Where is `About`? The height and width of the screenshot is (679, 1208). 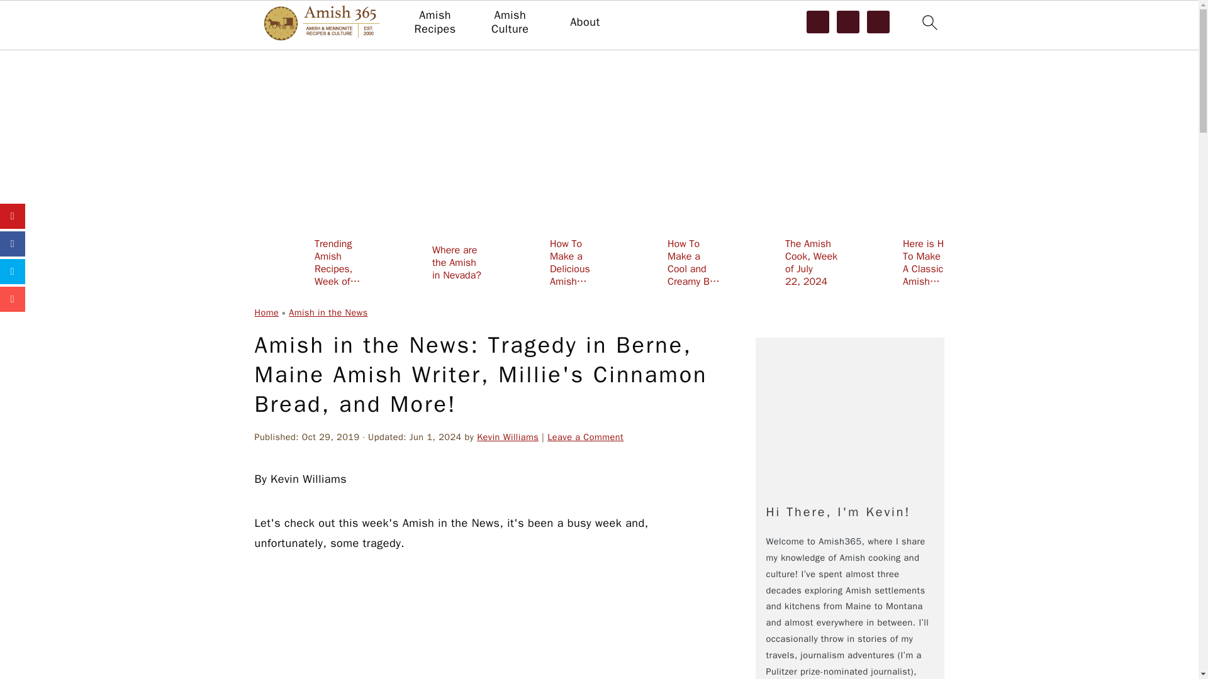 About is located at coordinates (584, 23).